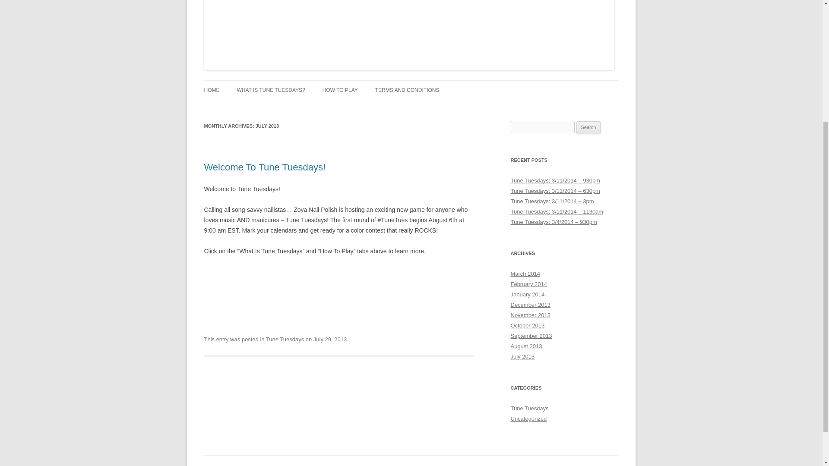 Image resolution: width=829 pixels, height=466 pixels. I want to click on September 2013, so click(531, 336).